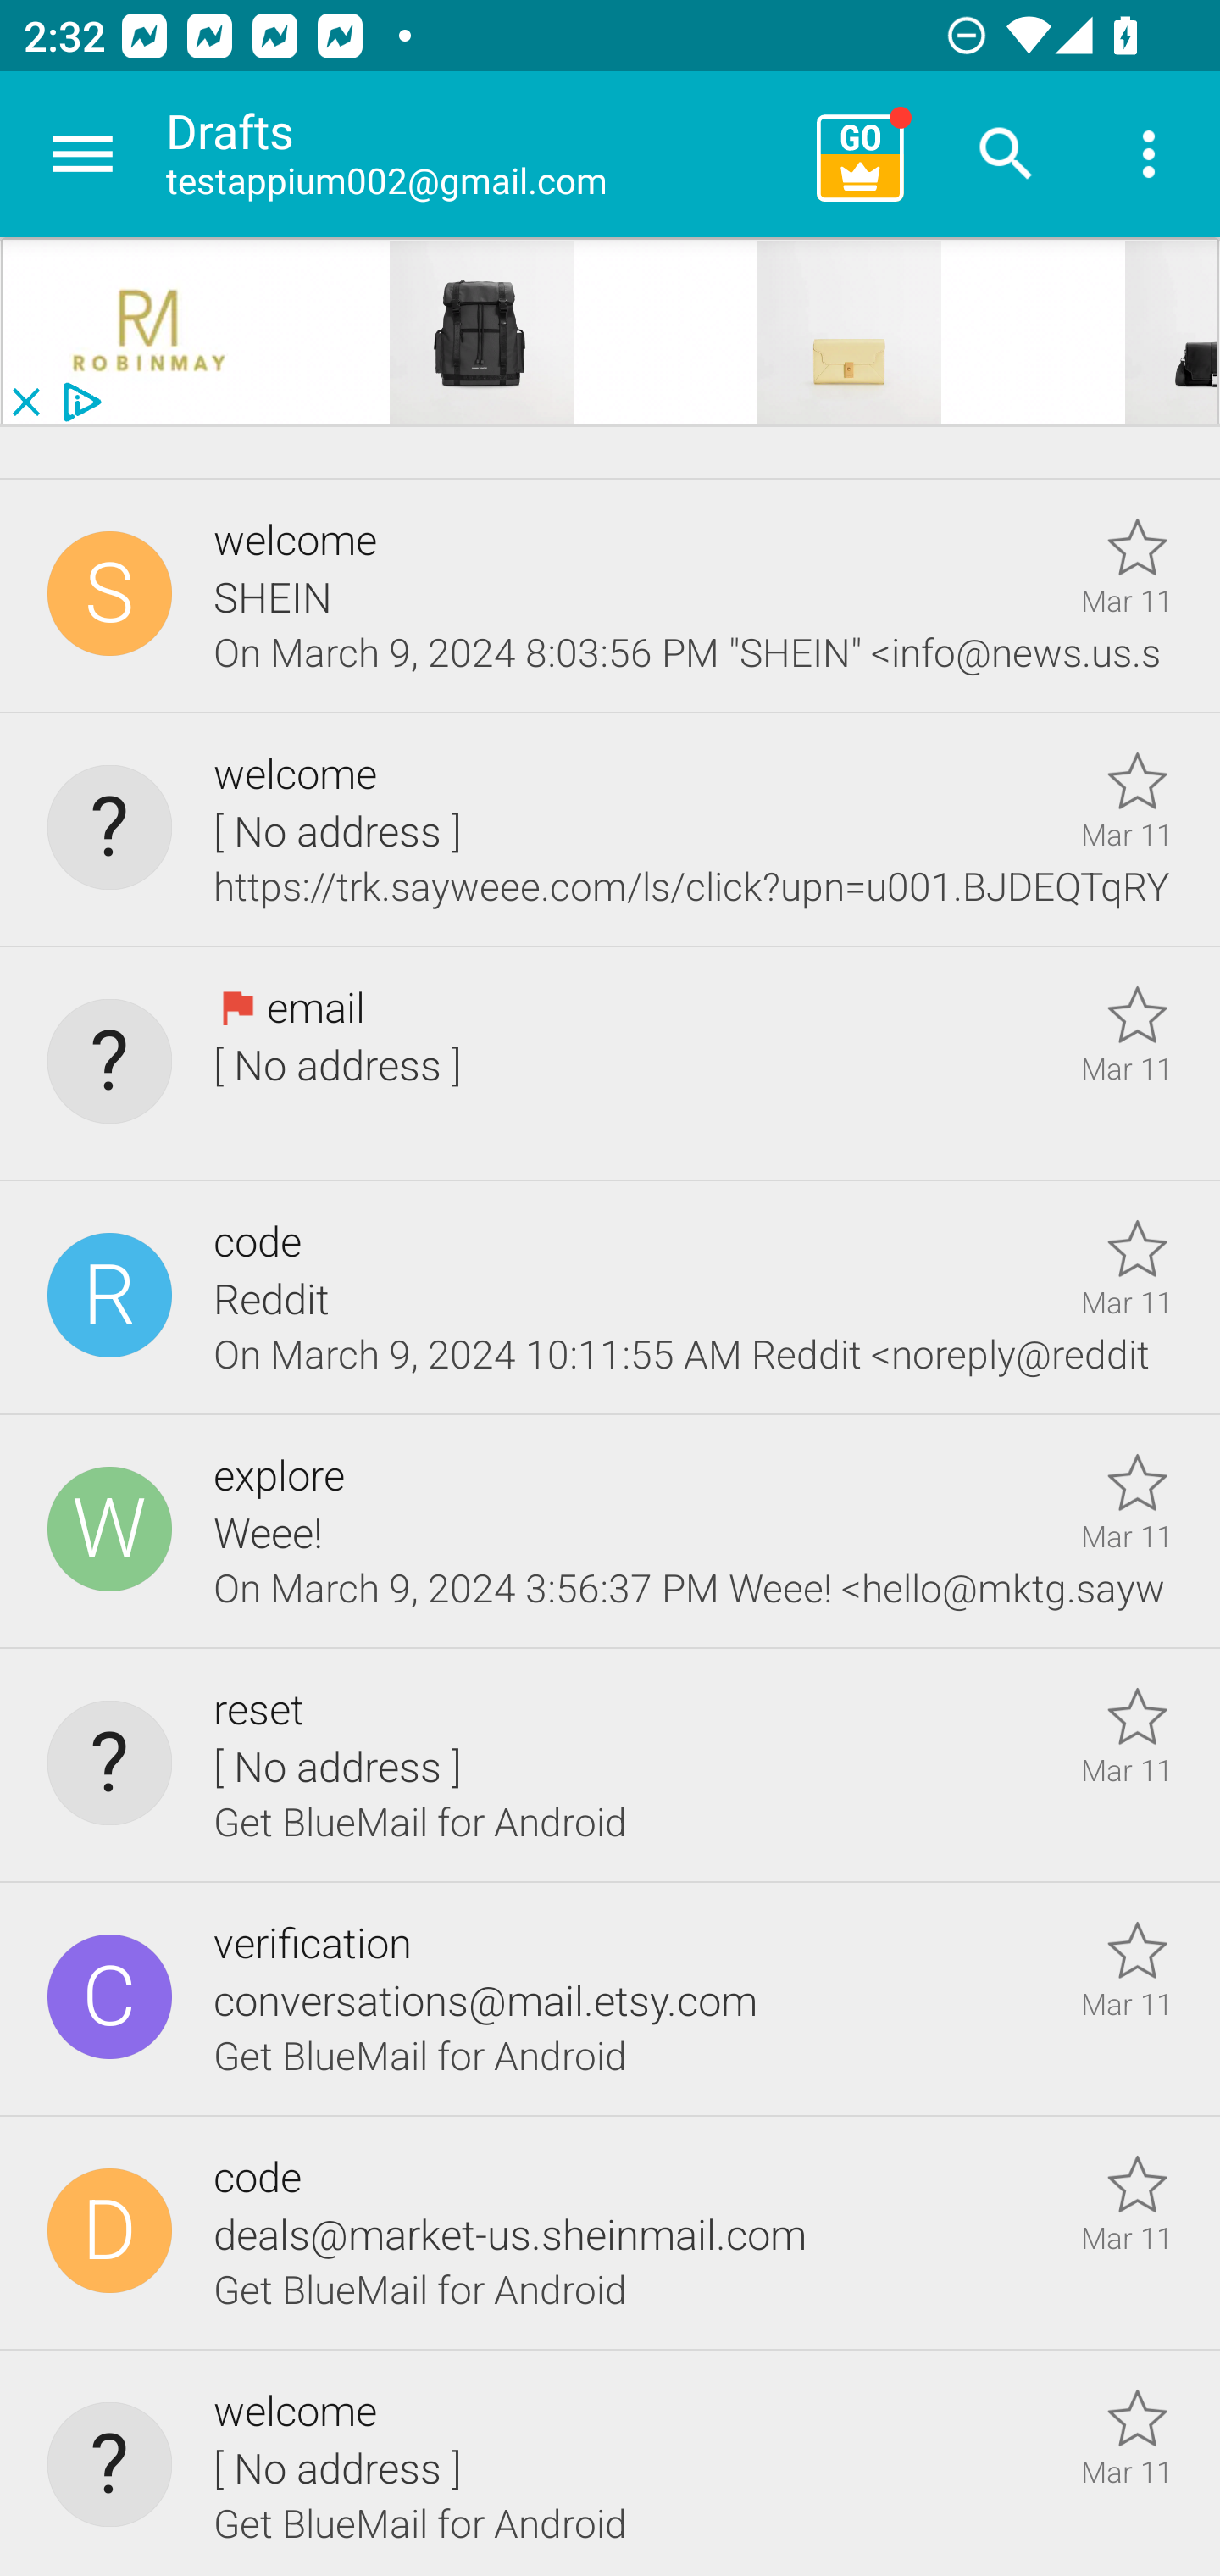 The height and width of the screenshot is (2576, 1220). Describe the element at coordinates (482, 332) in the screenshot. I see `  ` at that location.